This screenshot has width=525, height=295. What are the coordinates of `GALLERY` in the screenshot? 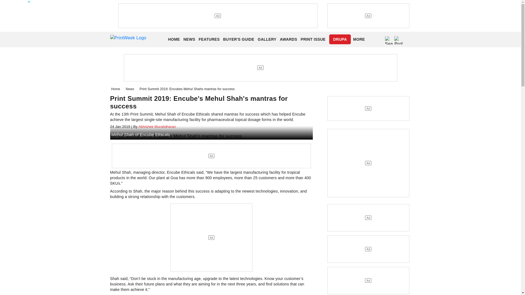 It's located at (267, 39).